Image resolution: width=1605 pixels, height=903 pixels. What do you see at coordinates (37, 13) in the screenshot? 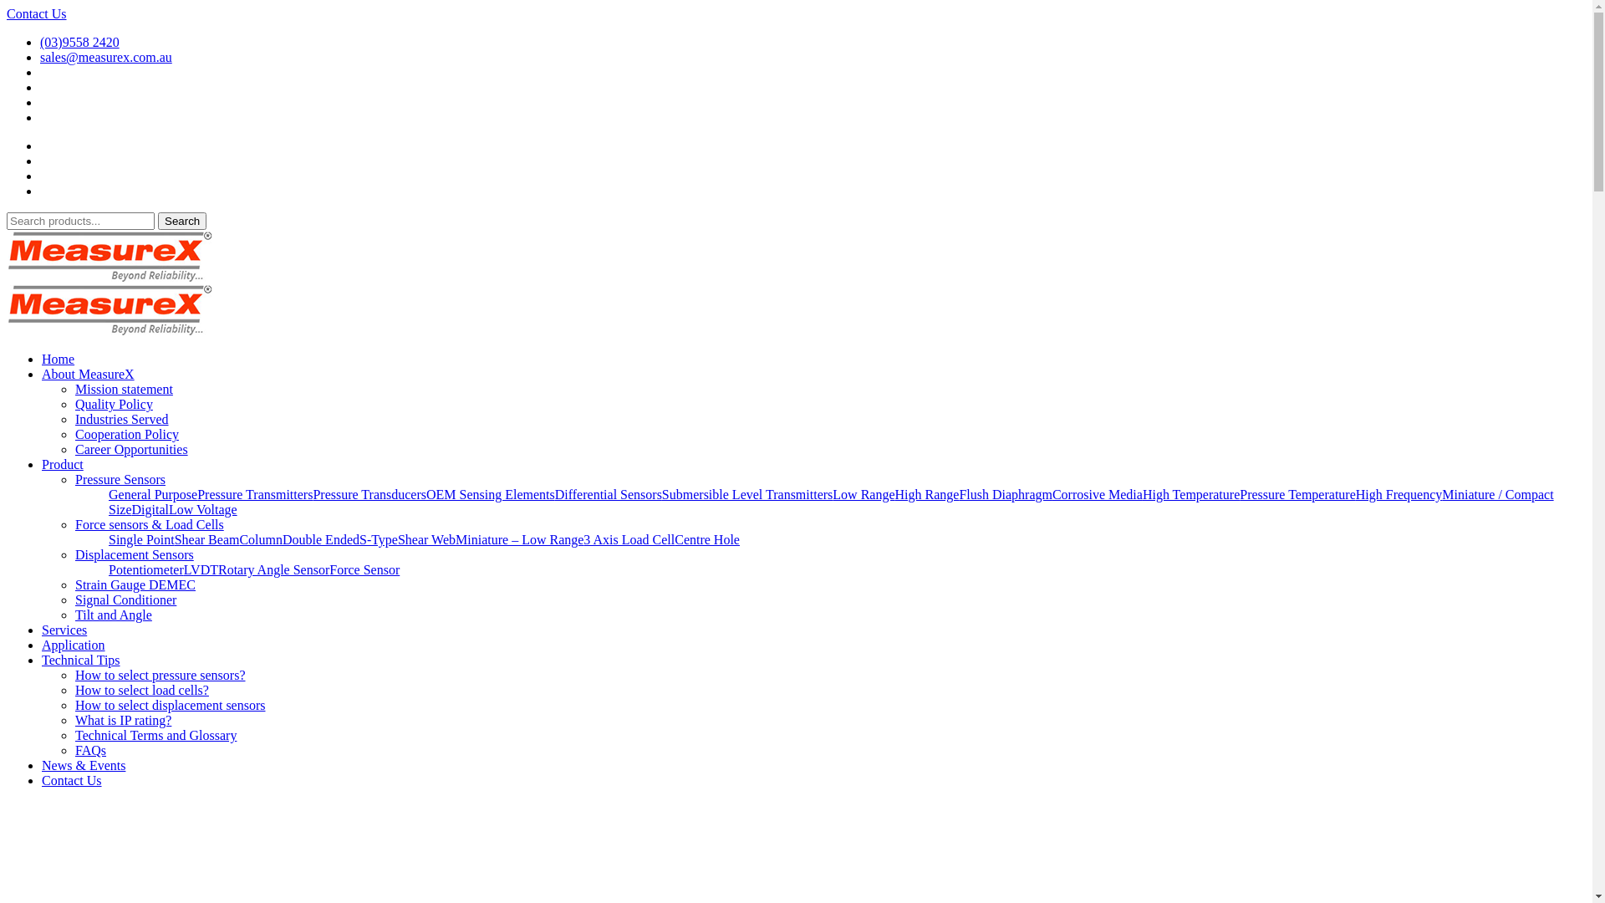
I see `Contact Us` at bounding box center [37, 13].